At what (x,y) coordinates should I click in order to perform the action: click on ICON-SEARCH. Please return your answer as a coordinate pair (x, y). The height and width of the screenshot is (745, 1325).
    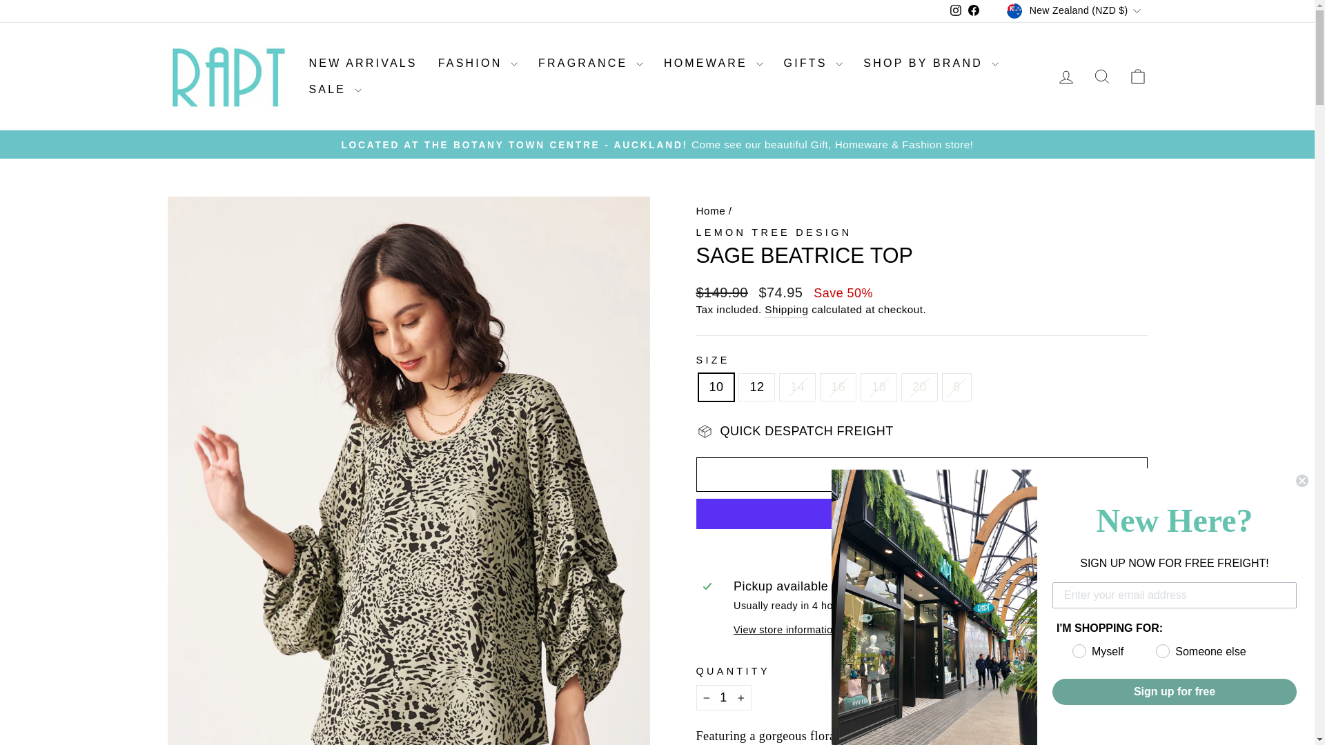
    Looking at the image, I should click on (1101, 77).